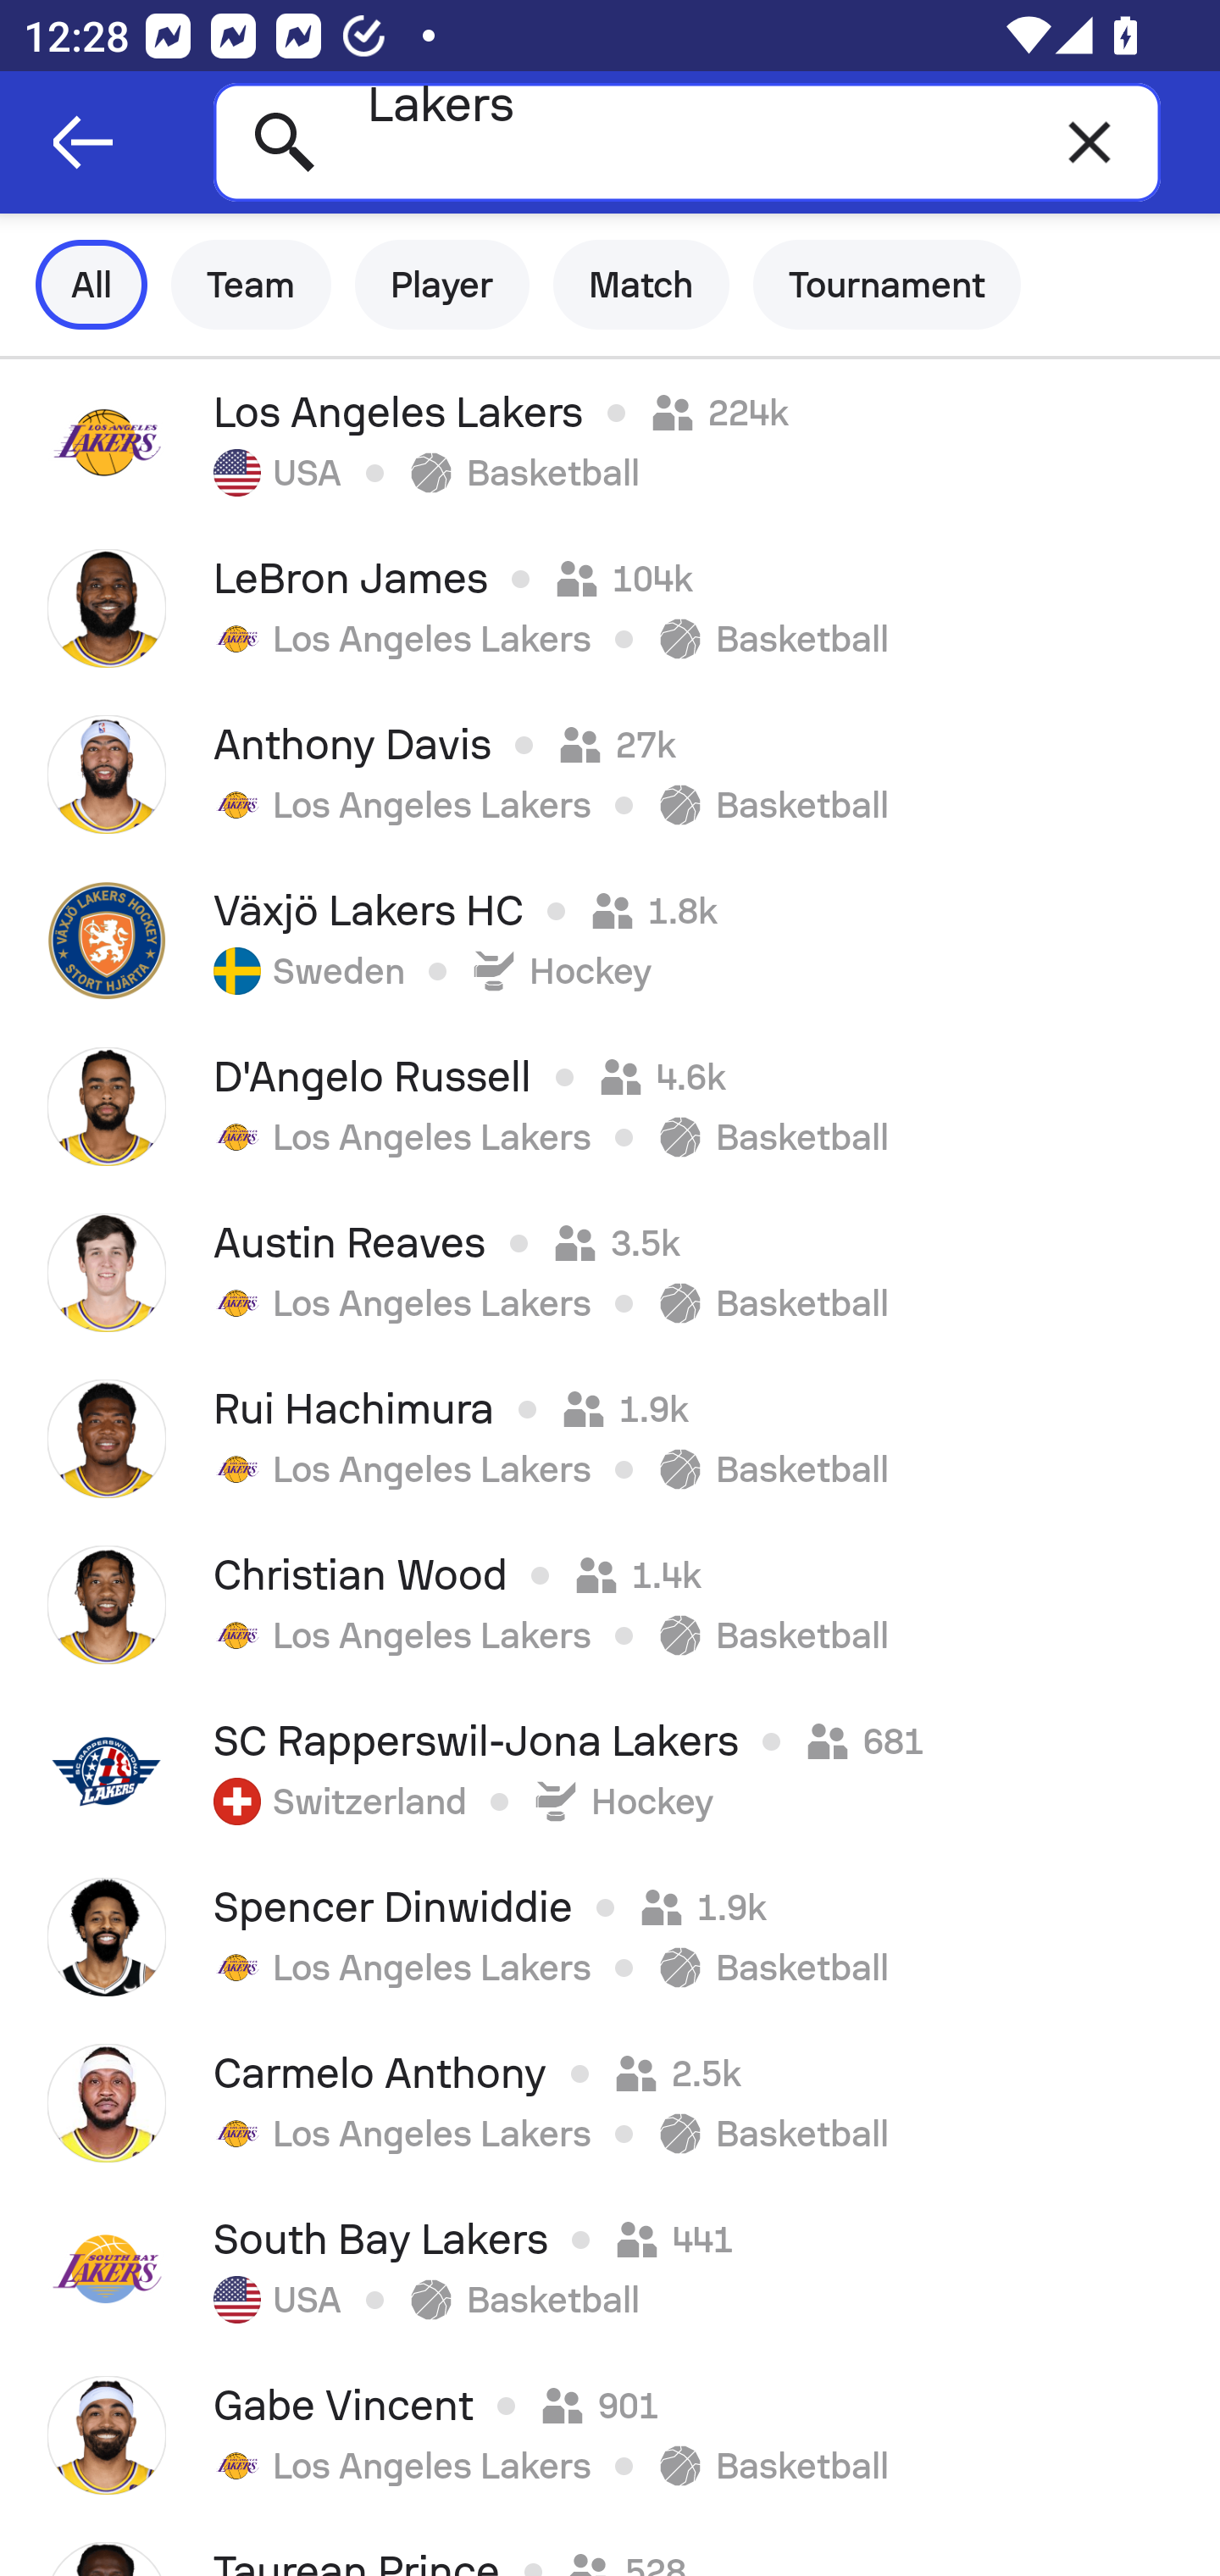 The height and width of the screenshot is (2576, 1220). Describe the element at coordinates (610, 1771) in the screenshot. I see `SC Rapperswil-Jona Lakers 681 Switzerland Hockey` at that location.